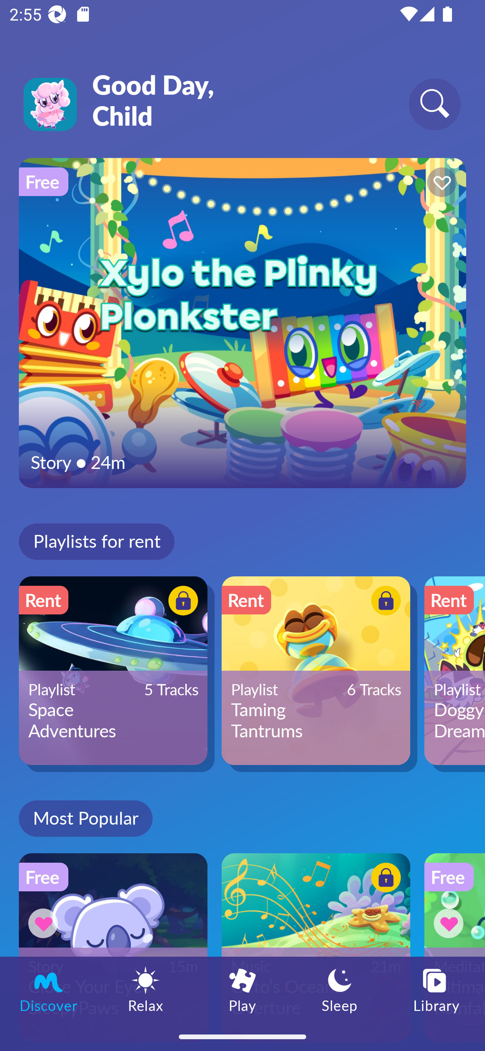 This screenshot has width=485, height=1051. Describe the element at coordinates (339, 989) in the screenshot. I see `Sleep` at that location.